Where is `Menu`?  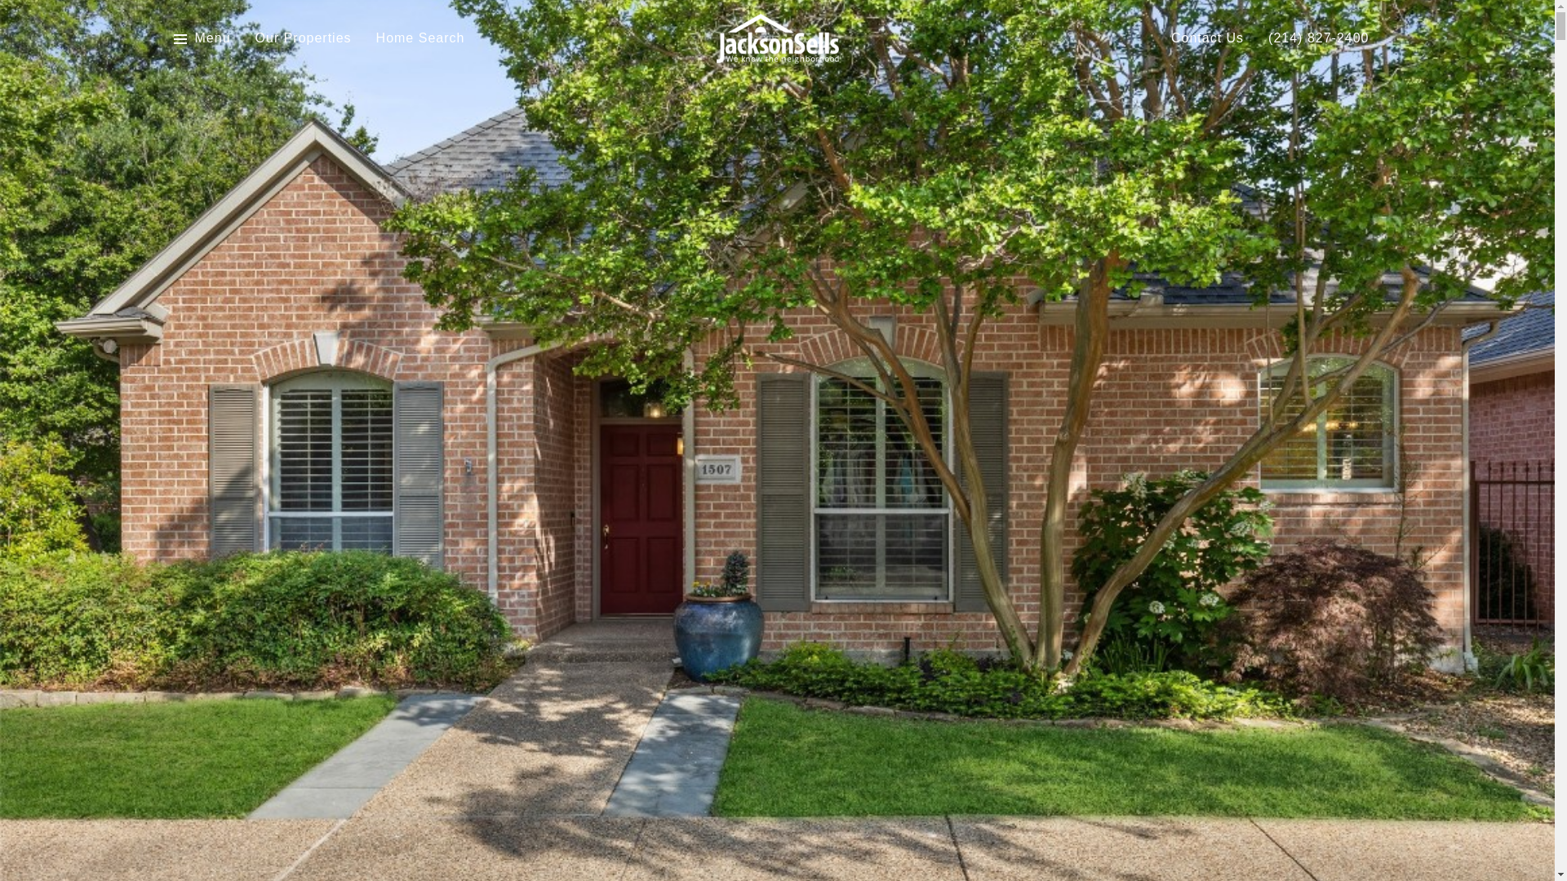
Menu is located at coordinates (212, 38).